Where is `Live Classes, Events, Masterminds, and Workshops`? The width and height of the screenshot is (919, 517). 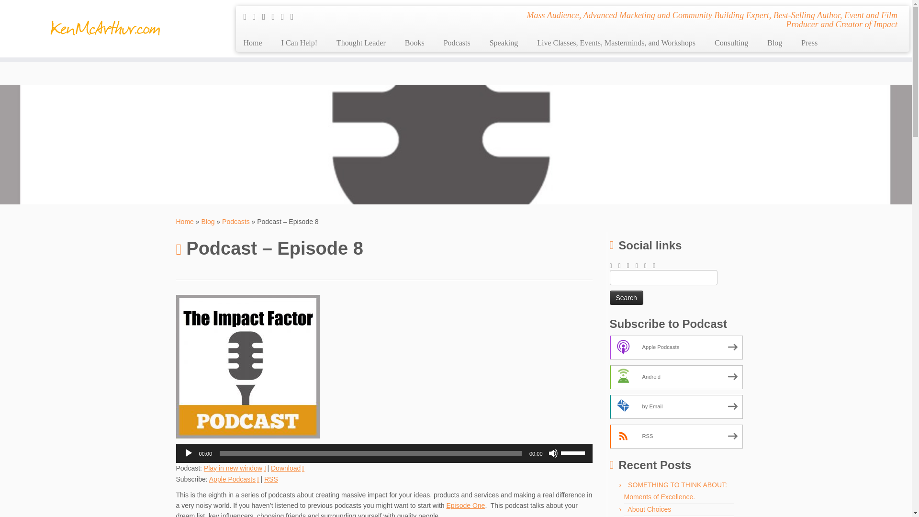 Live Classes, Events, Masterminds, and Workshops is located at coordinates (616, 43).